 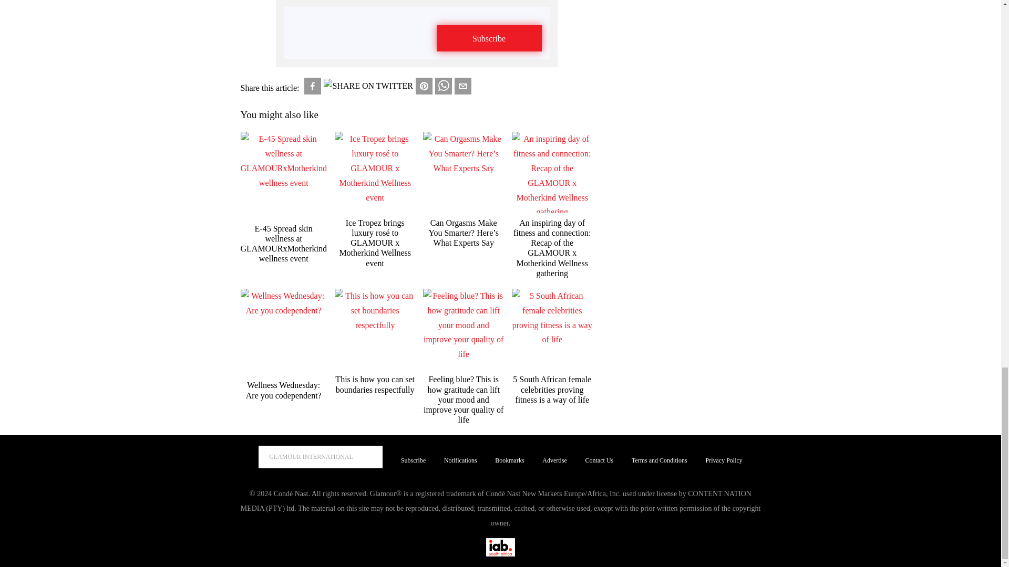 What do you see at coordinates (509, 461) in the screenshot?
I see `Bookmarks` at bounding box center [509, 461].